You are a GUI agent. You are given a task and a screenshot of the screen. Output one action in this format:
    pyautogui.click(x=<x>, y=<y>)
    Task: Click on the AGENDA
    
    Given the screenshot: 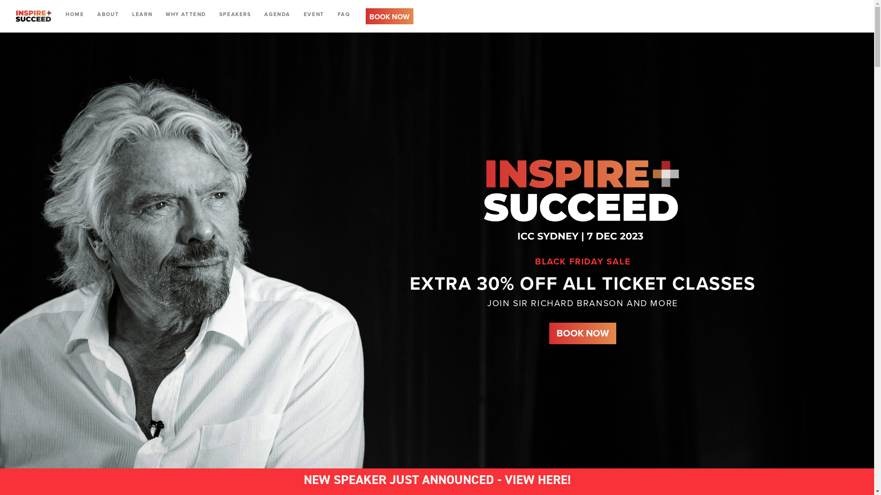 What is the action you would take?
    pyautogui.click(x=277, y=14)
    